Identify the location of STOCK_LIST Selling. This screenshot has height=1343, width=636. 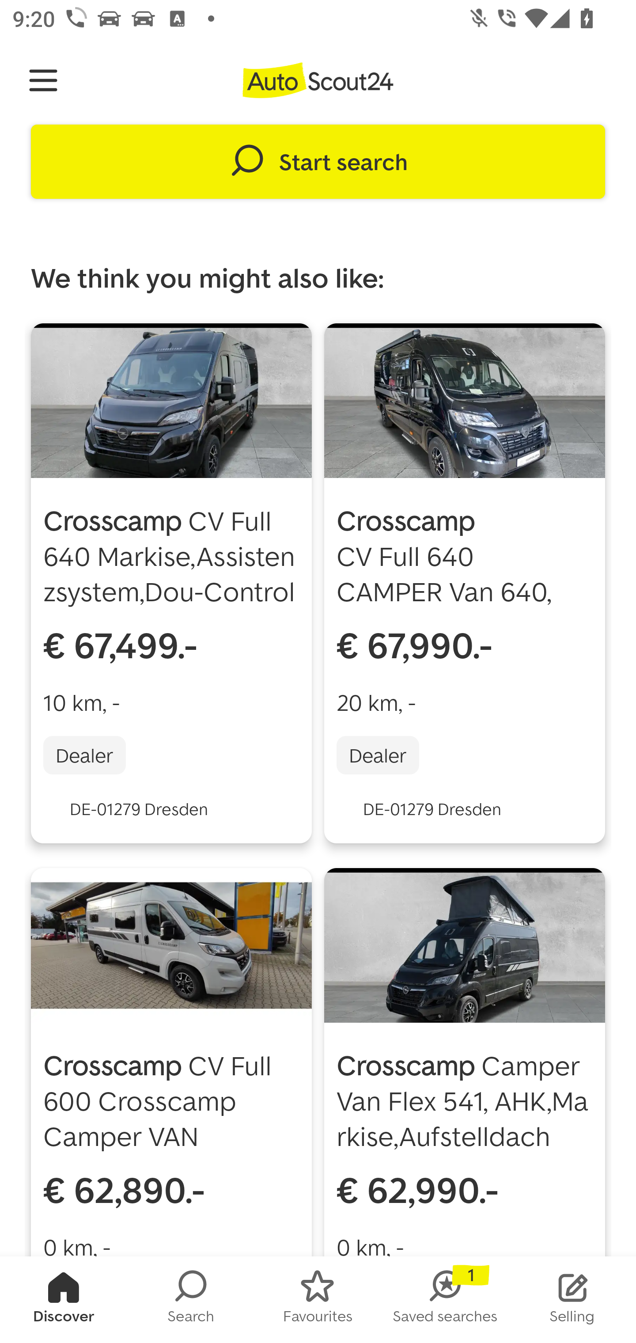
(572, 1300).